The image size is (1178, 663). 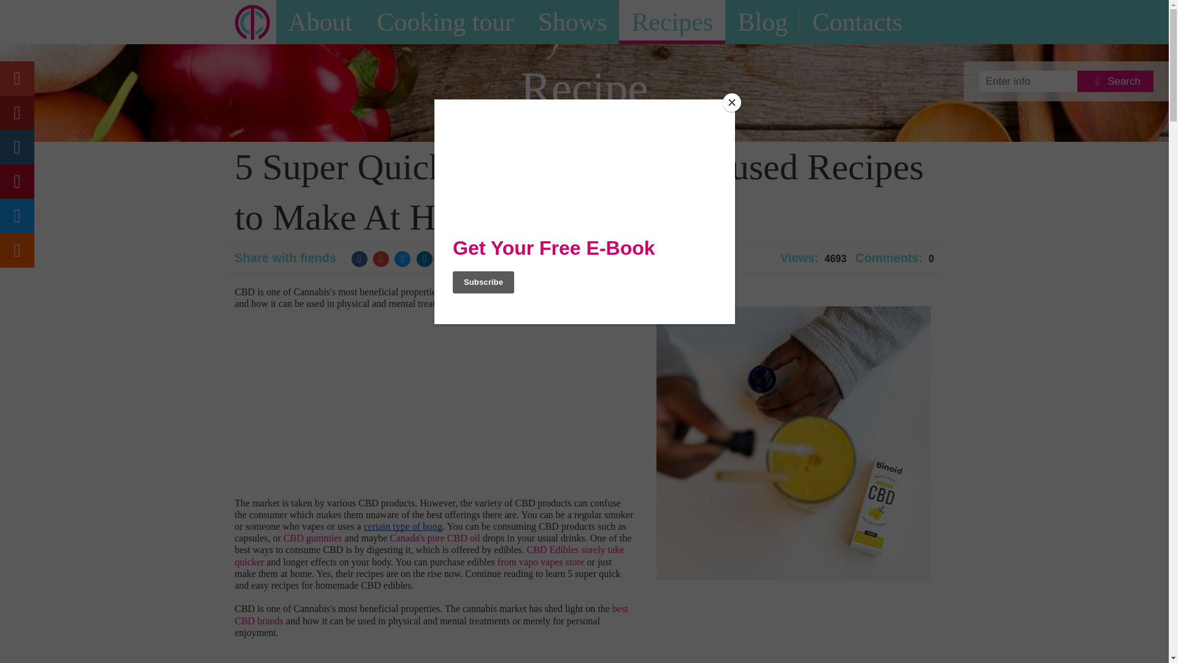 I want to click on Blog, so click(x=762, y=22).